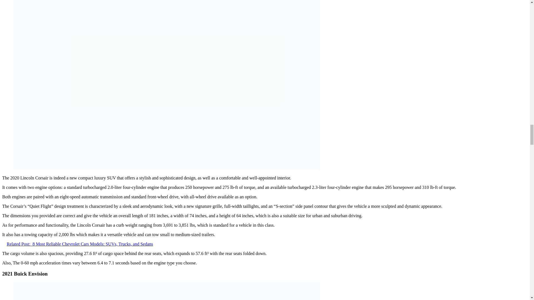 Image resolution: width=534 pixels, height=300 pixels. Describe the element at coordinates (167, 291) in the screenshot. I see `2021 Buick Envision` at that location.